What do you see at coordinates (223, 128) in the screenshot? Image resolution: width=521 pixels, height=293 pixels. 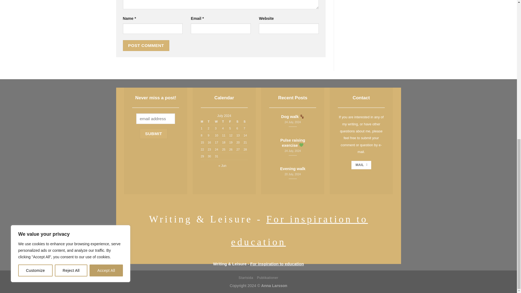 I see `4` at bounding box center [223, 128].